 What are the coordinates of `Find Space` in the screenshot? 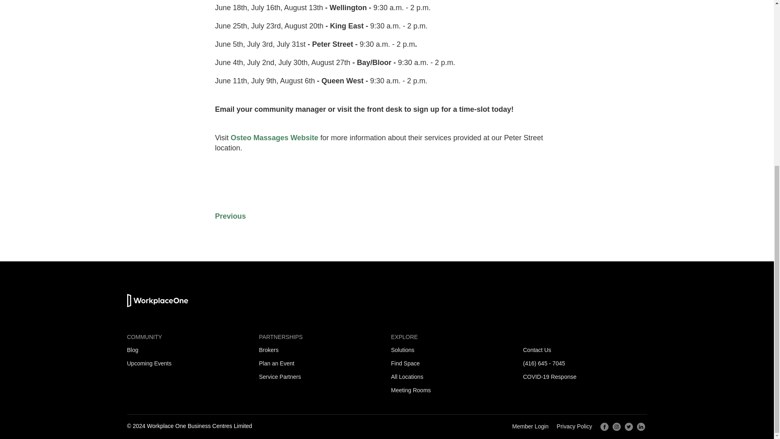 It's located at (405, 363).